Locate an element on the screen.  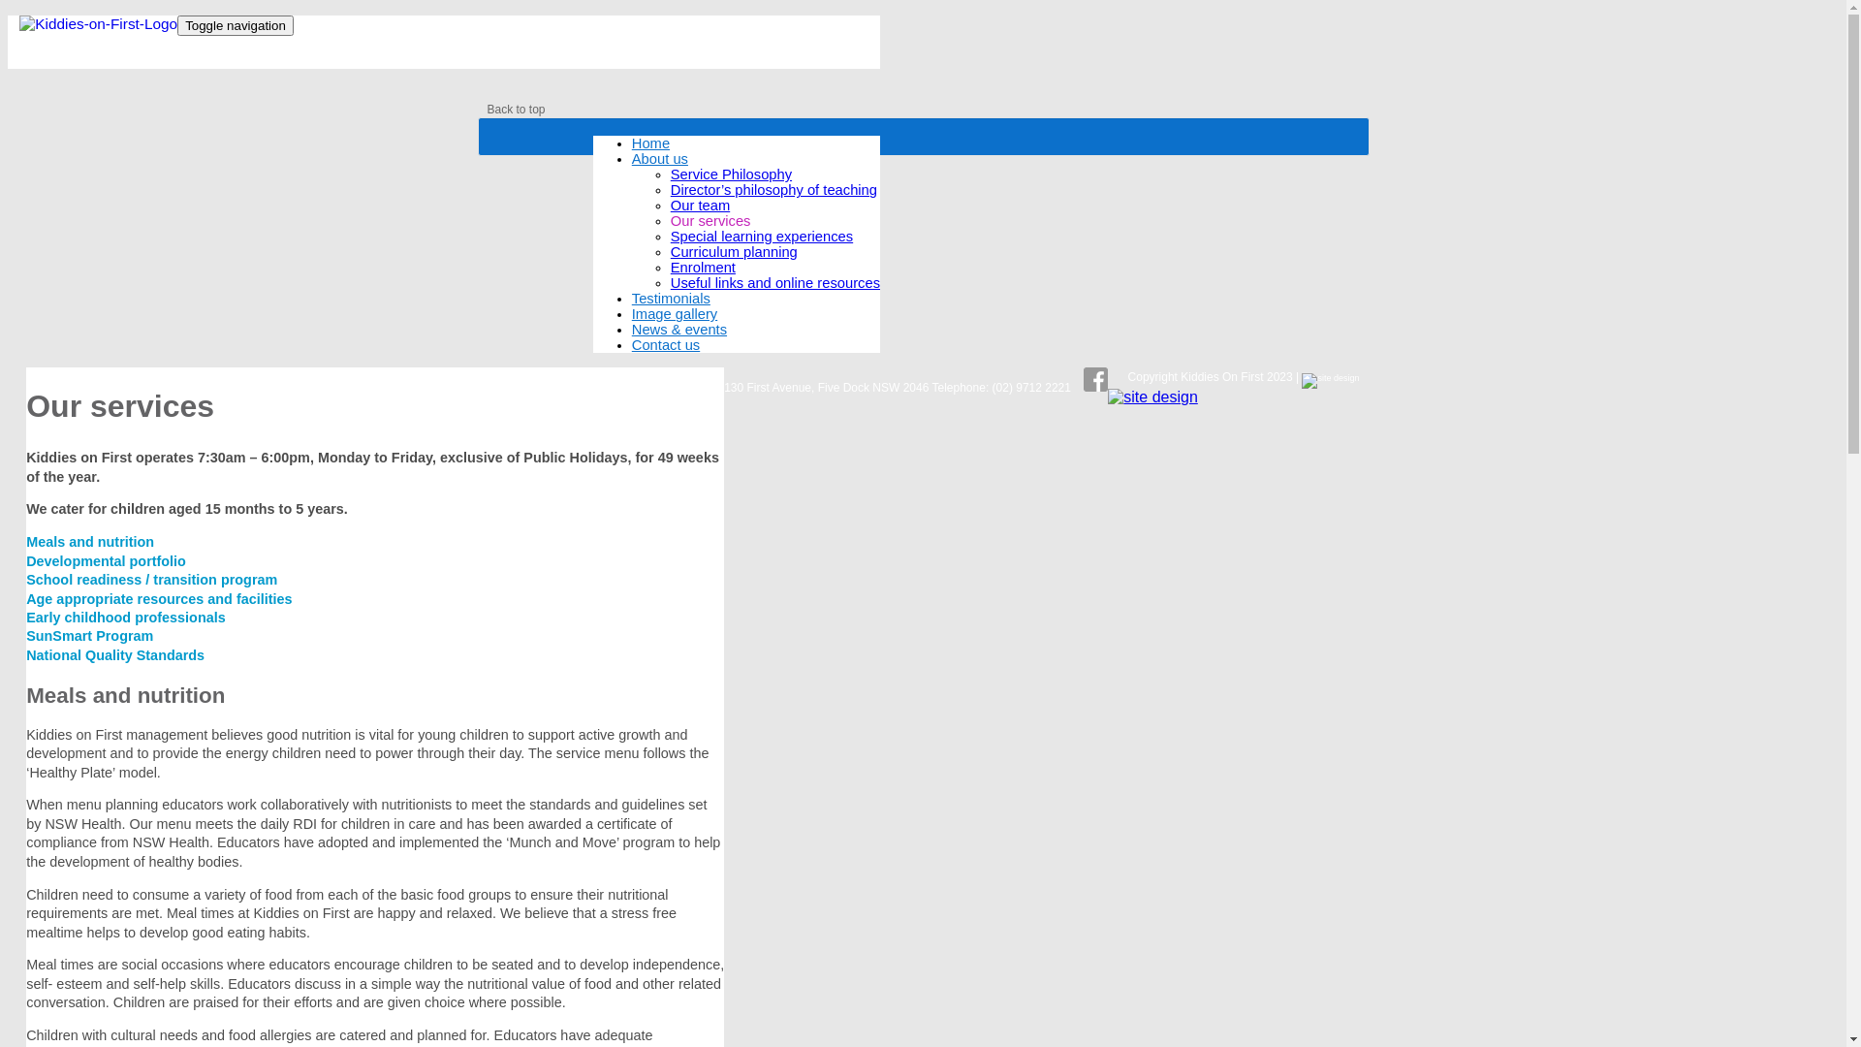
Age appropriate resources and facilities is located at coordinates (159, 599).